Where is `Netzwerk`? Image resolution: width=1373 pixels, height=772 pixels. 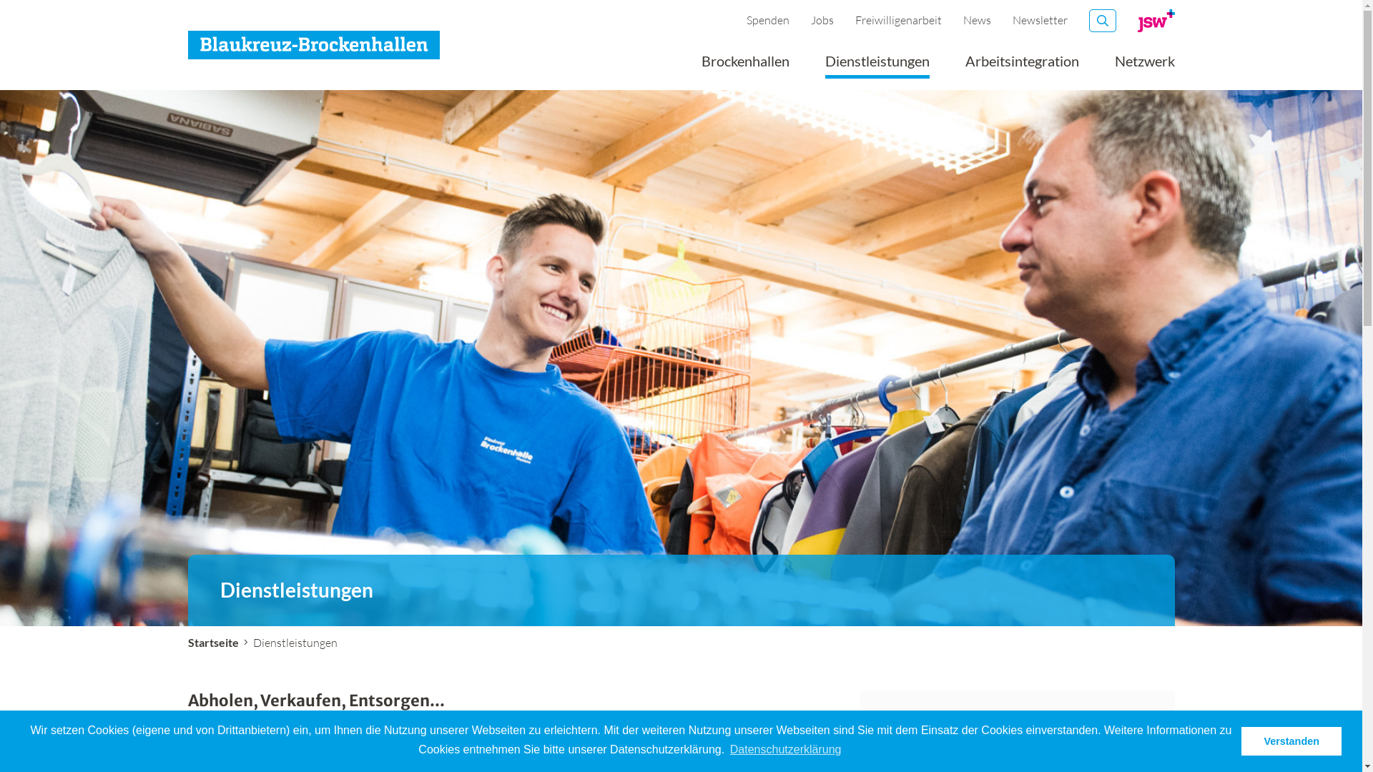
Netzwerk is located at coordinates (1144, 66).